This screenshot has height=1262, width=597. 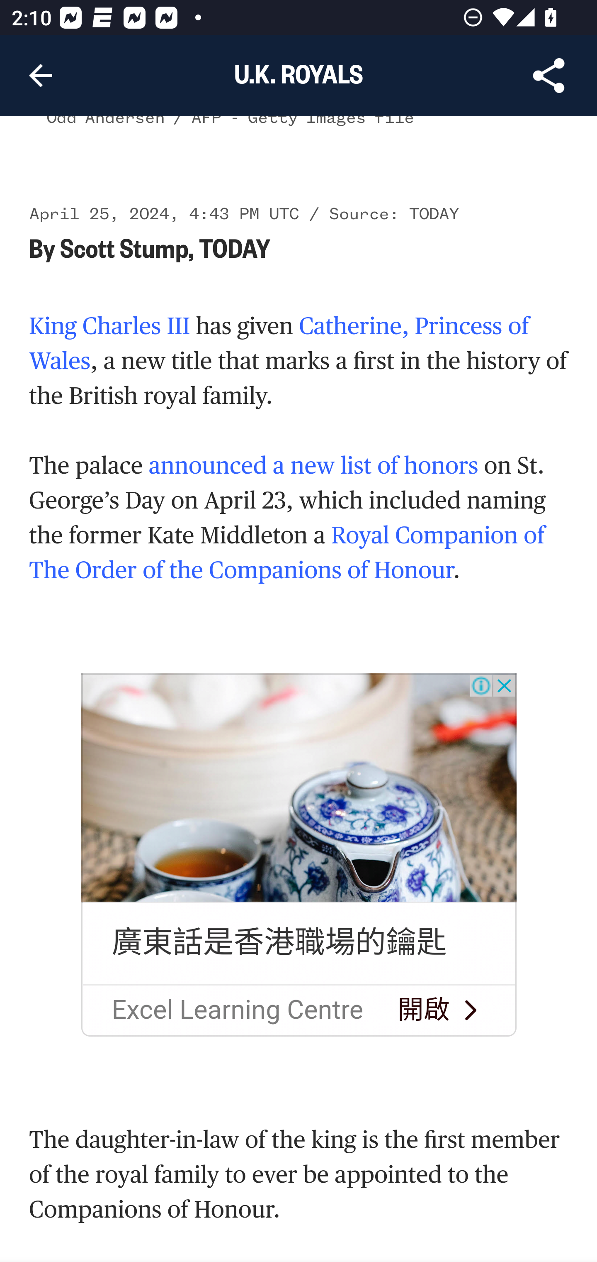 What do you see at coordinates (279, 344) in the screenshot?
I see `Catherine, Princess of Wales` at bounding box center [279, 344].